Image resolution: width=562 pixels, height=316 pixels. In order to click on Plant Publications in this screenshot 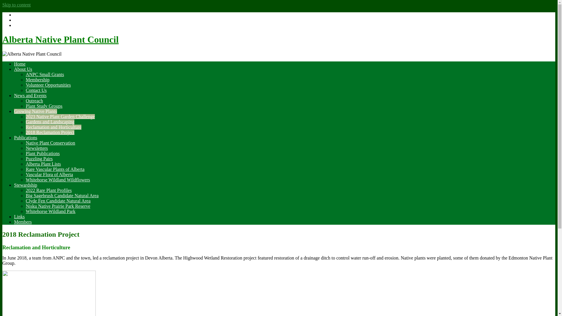, I will do `click(43, 153)`.